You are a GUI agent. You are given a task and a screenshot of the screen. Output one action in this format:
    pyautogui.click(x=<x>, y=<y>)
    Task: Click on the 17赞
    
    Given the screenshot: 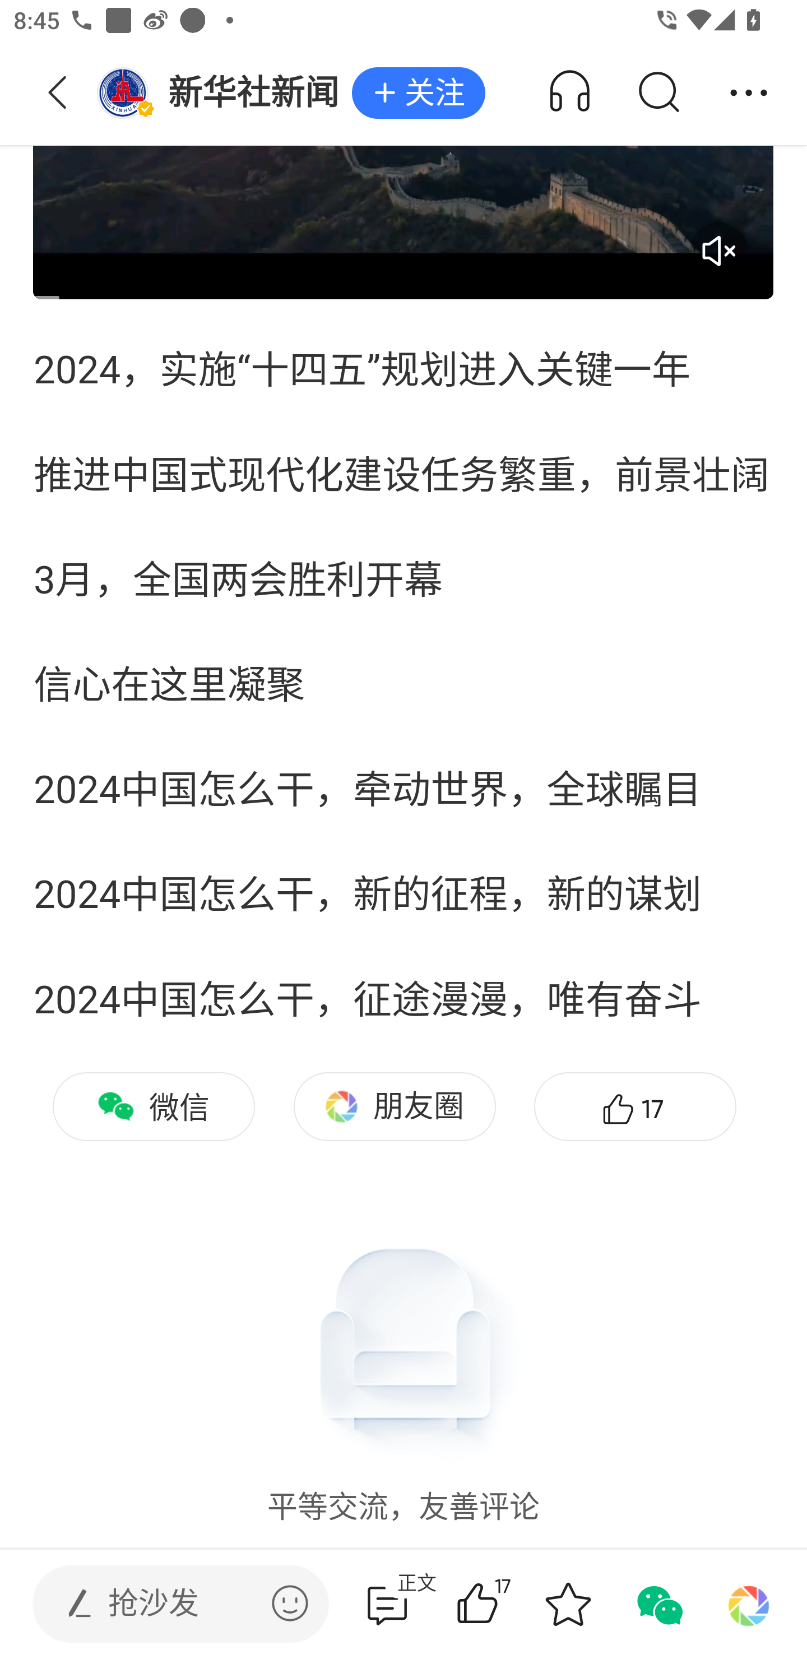 What is the action you would take?
    pyautogui.click(x=504, y=1604)
    